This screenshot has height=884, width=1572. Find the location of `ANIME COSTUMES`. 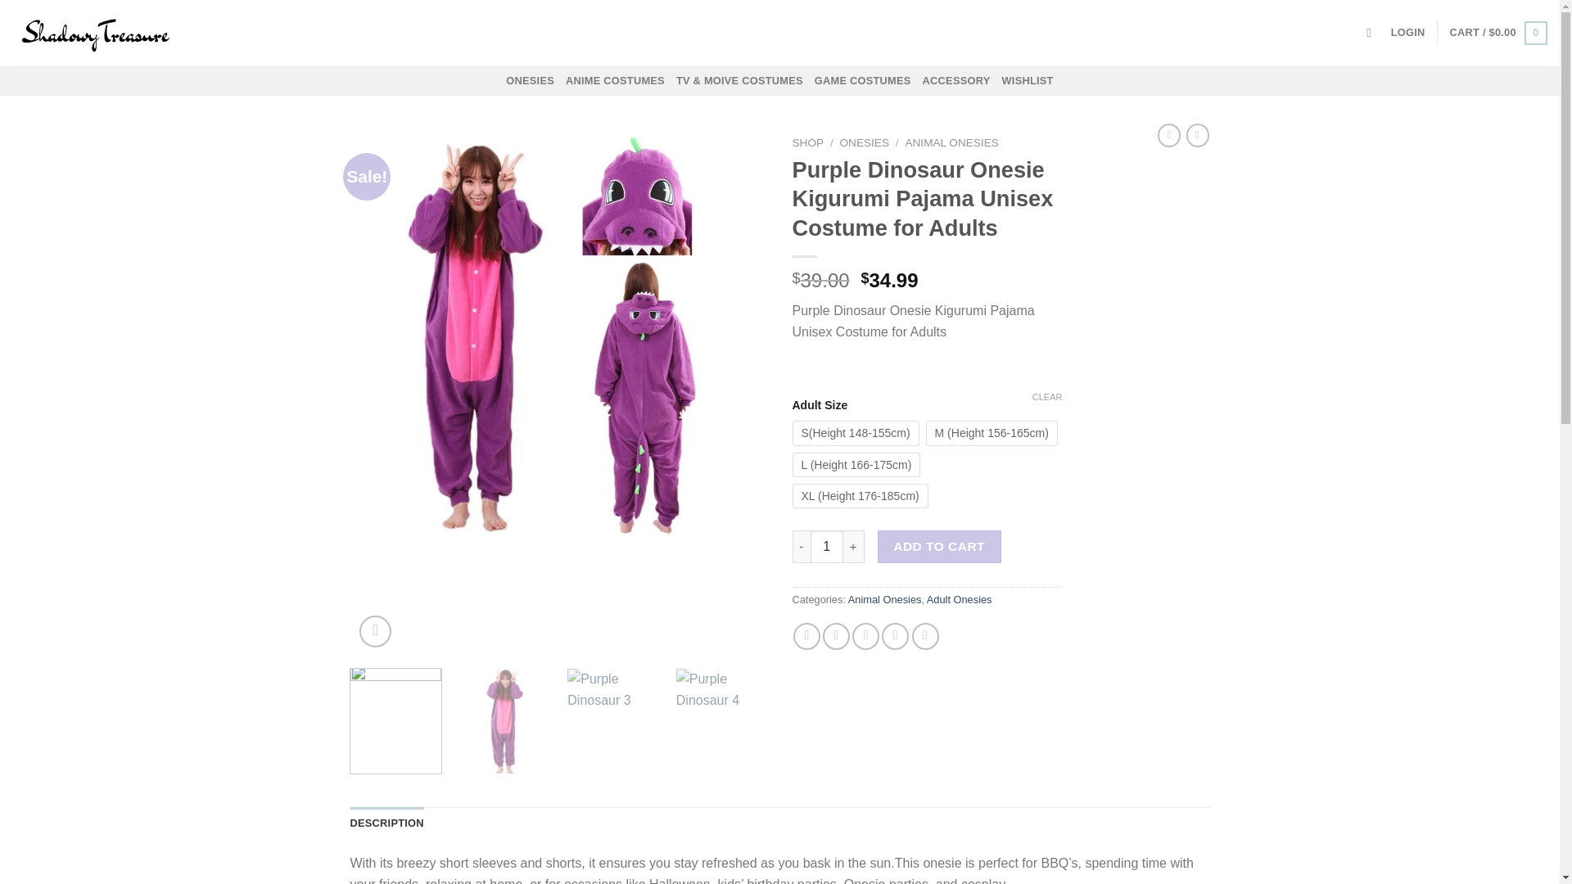

ANIME COSTUMES is located at coordinates (616, 80).